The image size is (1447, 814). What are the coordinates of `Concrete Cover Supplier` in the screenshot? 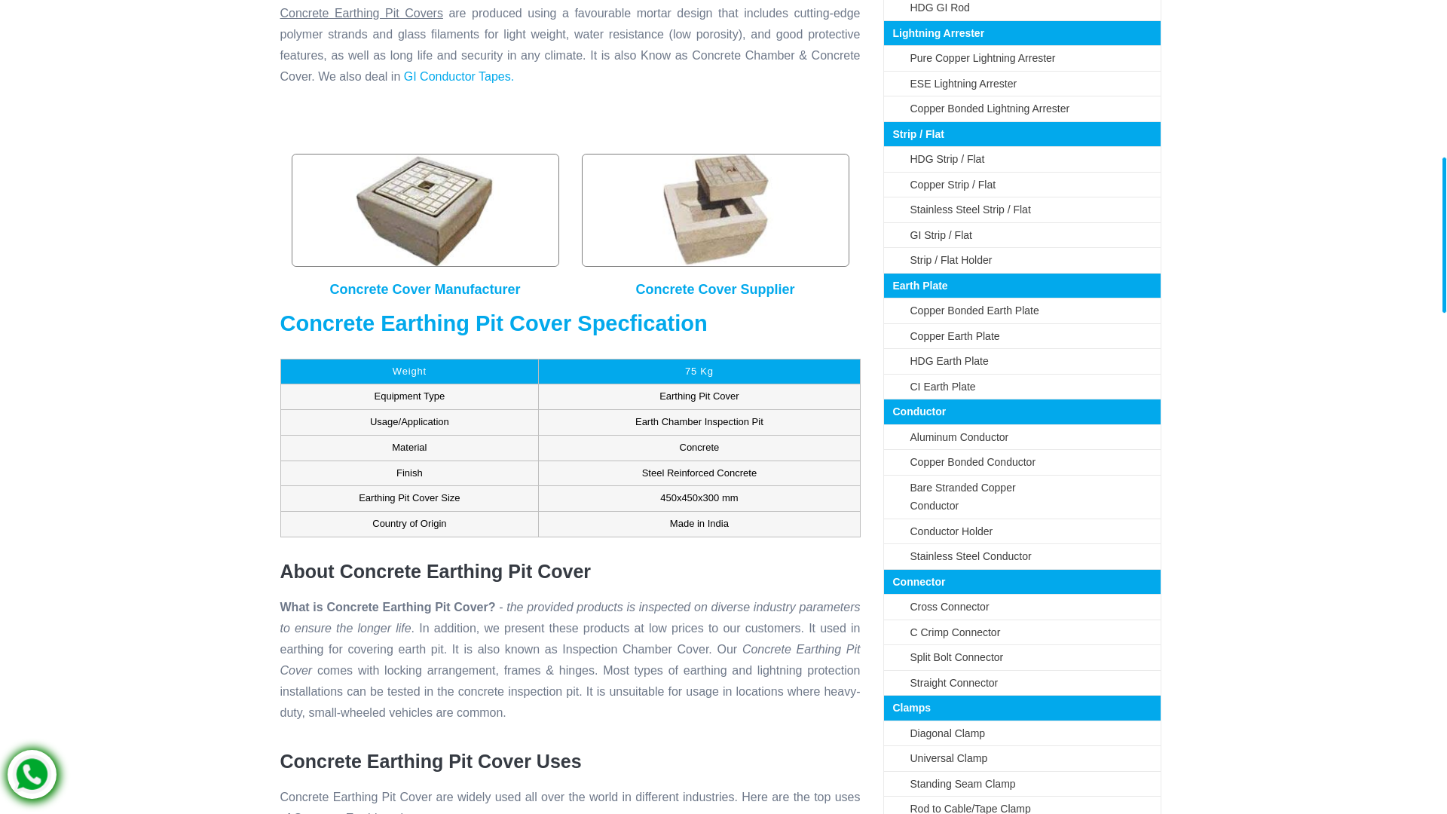 It's located at (714, 211).